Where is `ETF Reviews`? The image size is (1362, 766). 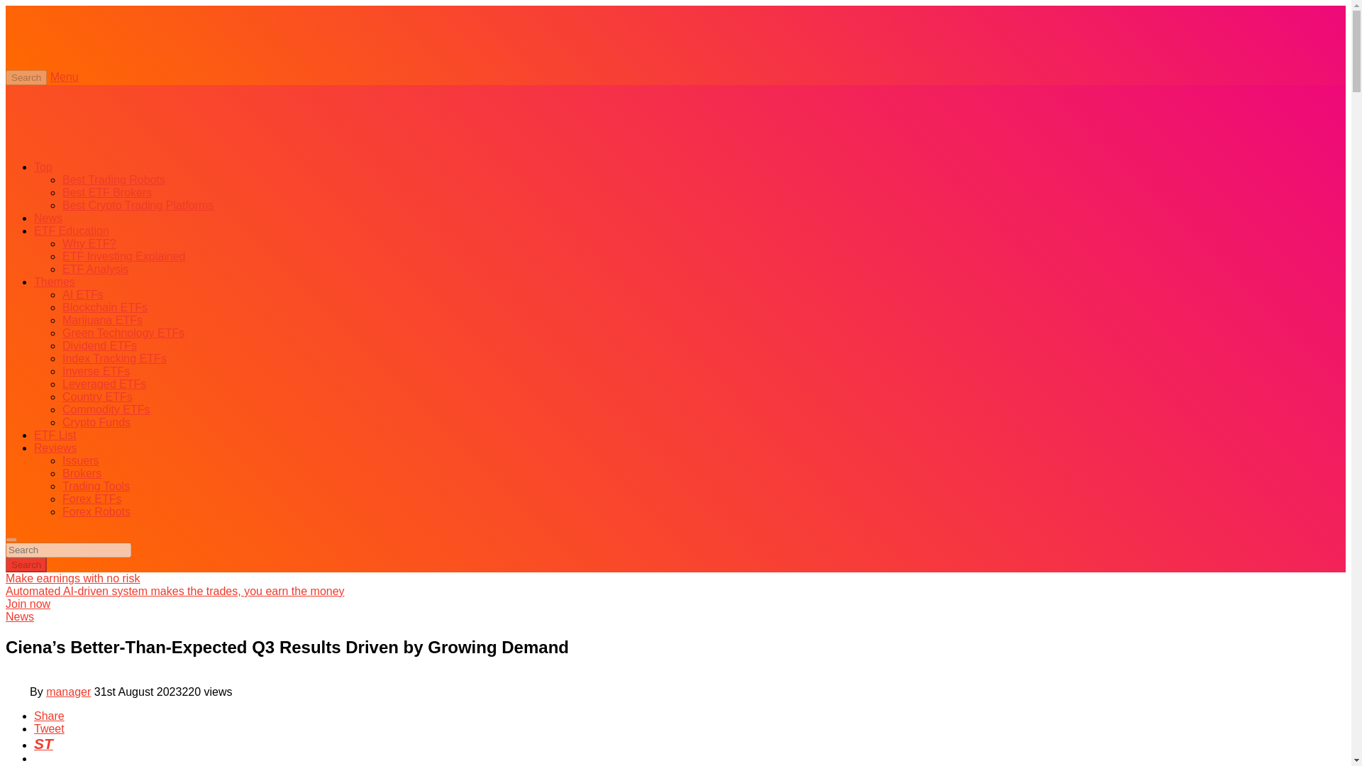
ETF Reviews is located at coordinates (55, 448).